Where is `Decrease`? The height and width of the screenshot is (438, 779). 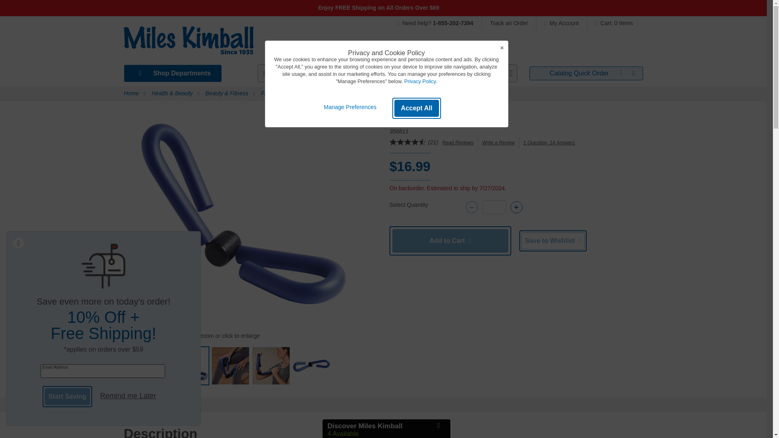 Decrease is located at coordinates (472, 207).